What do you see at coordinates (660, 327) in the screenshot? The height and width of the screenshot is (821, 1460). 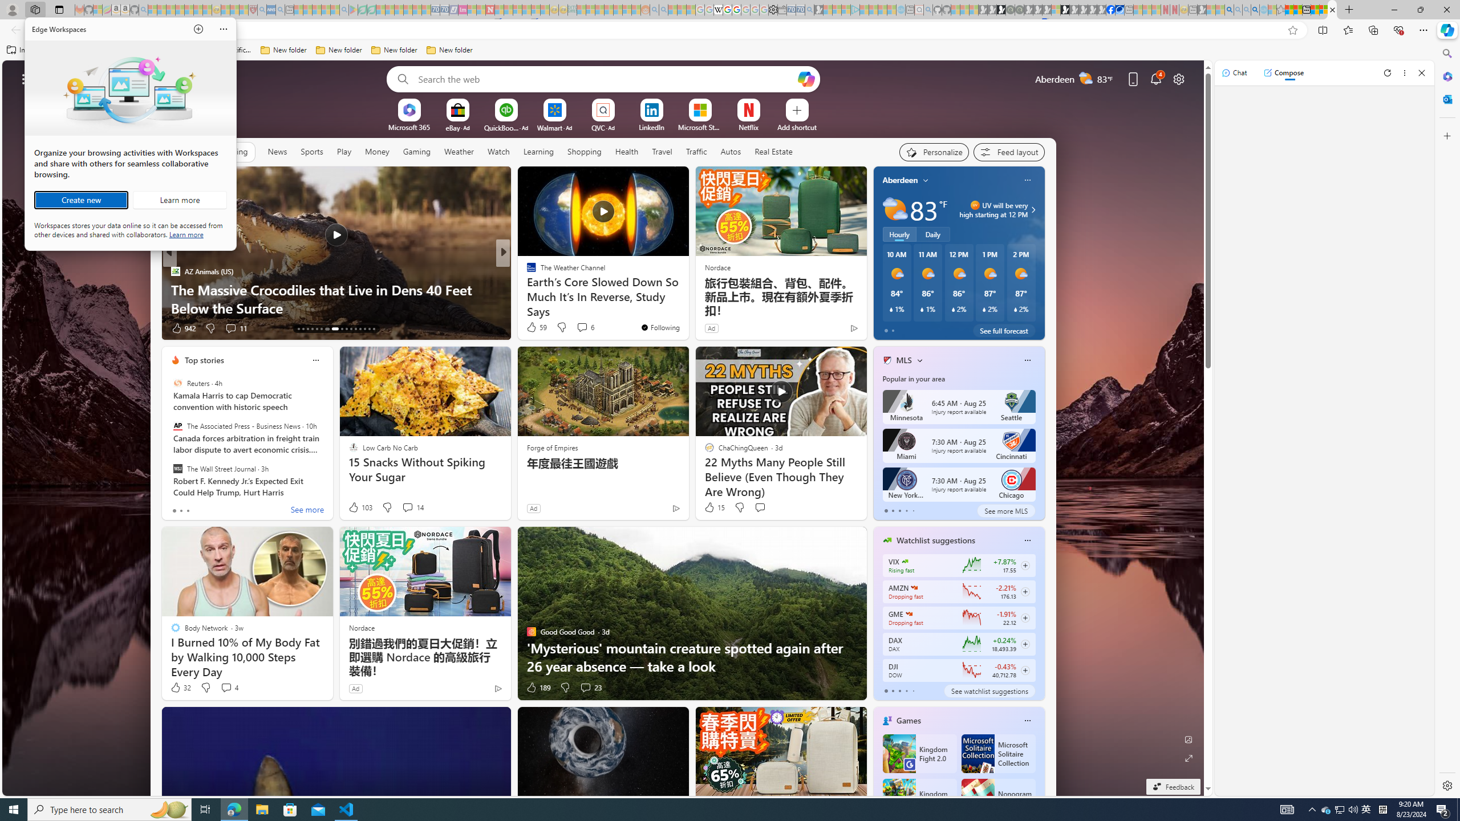 I see `You're following The Weather Channel` at bounding box center [660, 327].